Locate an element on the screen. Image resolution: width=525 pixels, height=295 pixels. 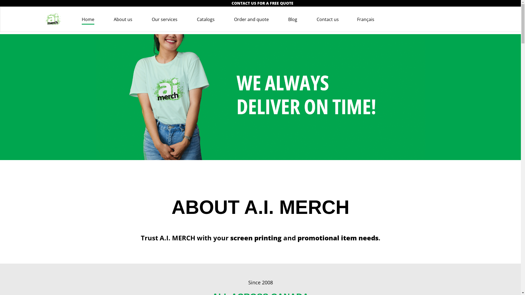
Contact us is located at coordinates (328, 19).